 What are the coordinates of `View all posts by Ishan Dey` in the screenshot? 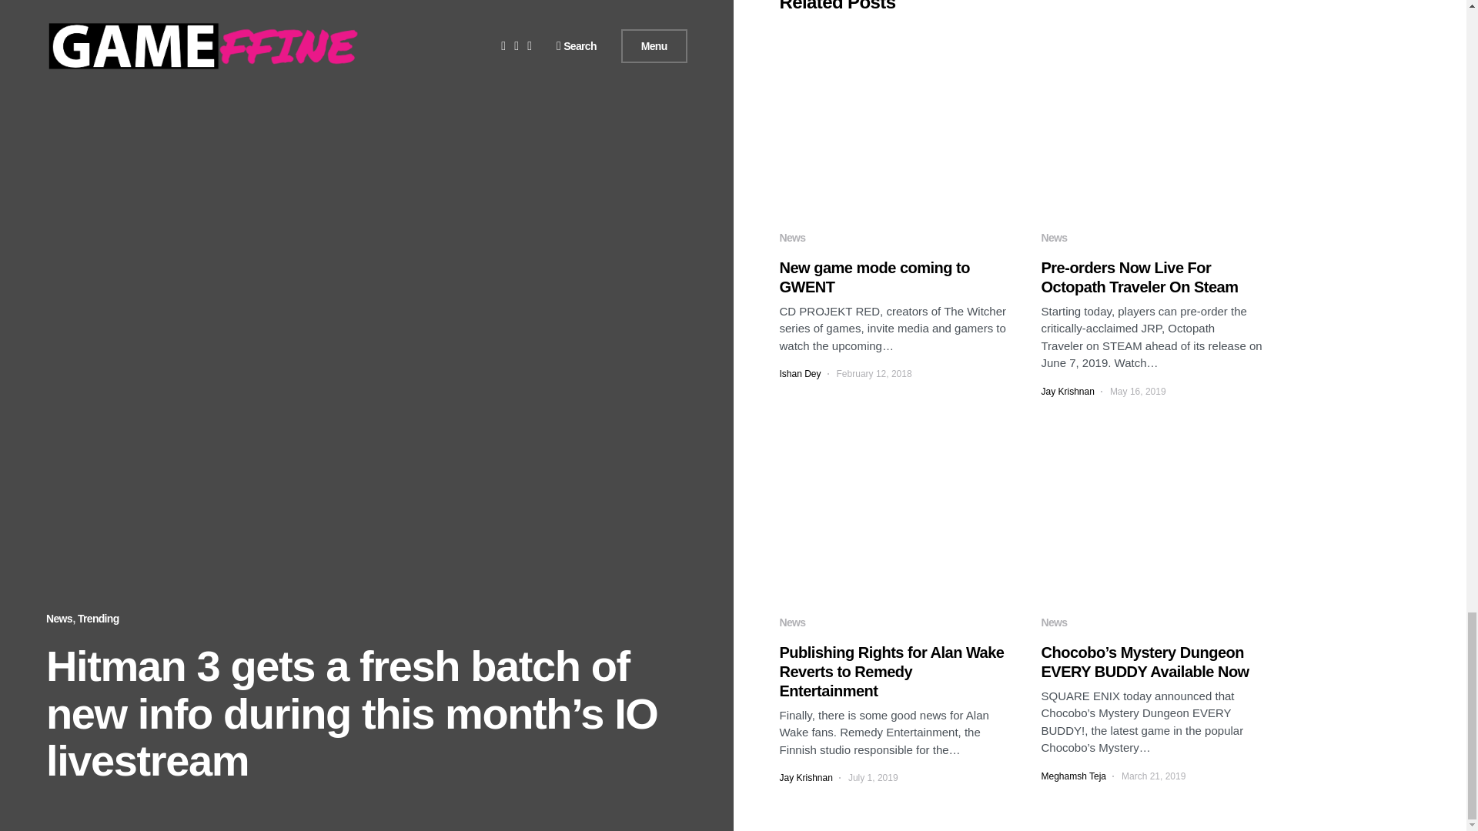 It's located at (799, 374).